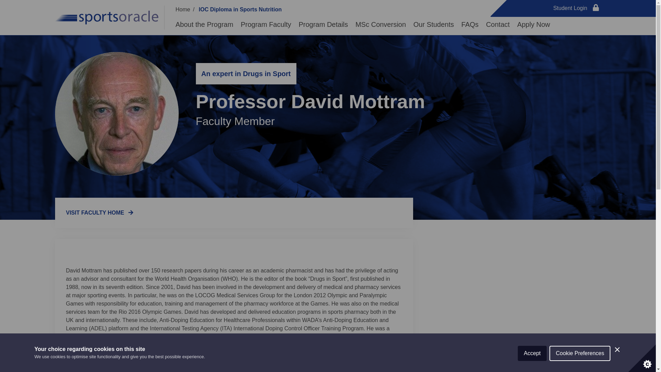  Describe the element at coordinates (100, 213) in the screenshot. I see `VISIT FACULTY HOME` at that location.